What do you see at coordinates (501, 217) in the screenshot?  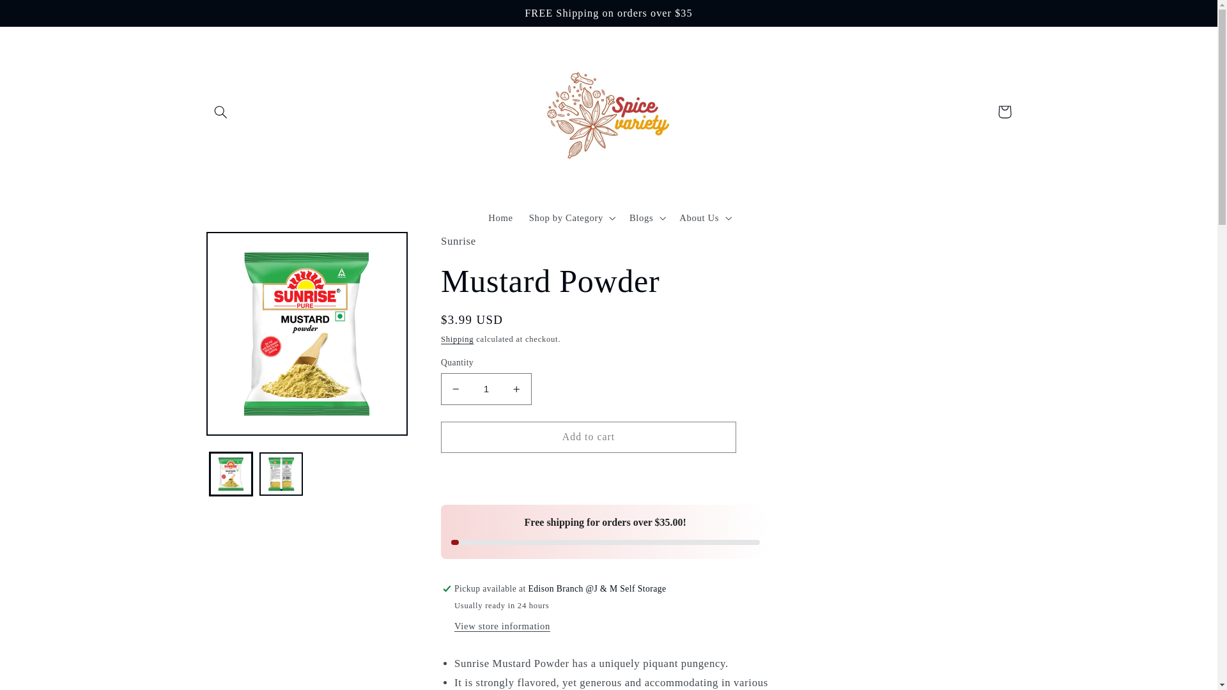 I see `Home` at bounding box center [501, 217].